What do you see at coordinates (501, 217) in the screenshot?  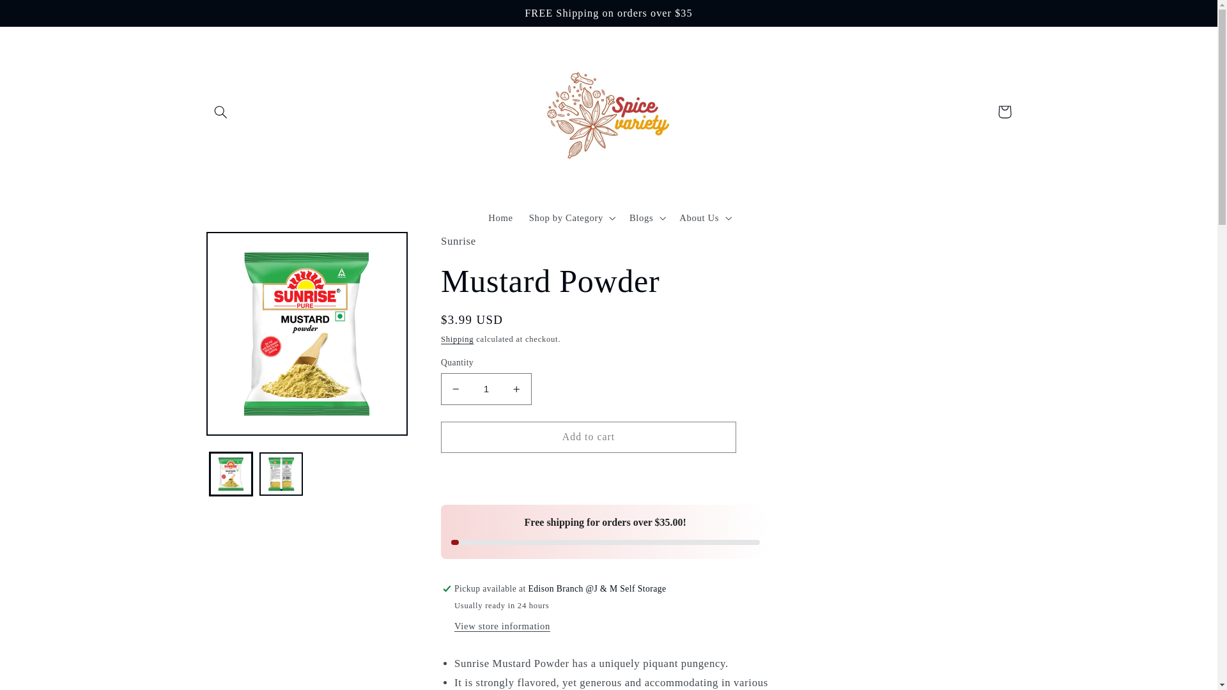 I see `Home` at bounding box center [501, 217].